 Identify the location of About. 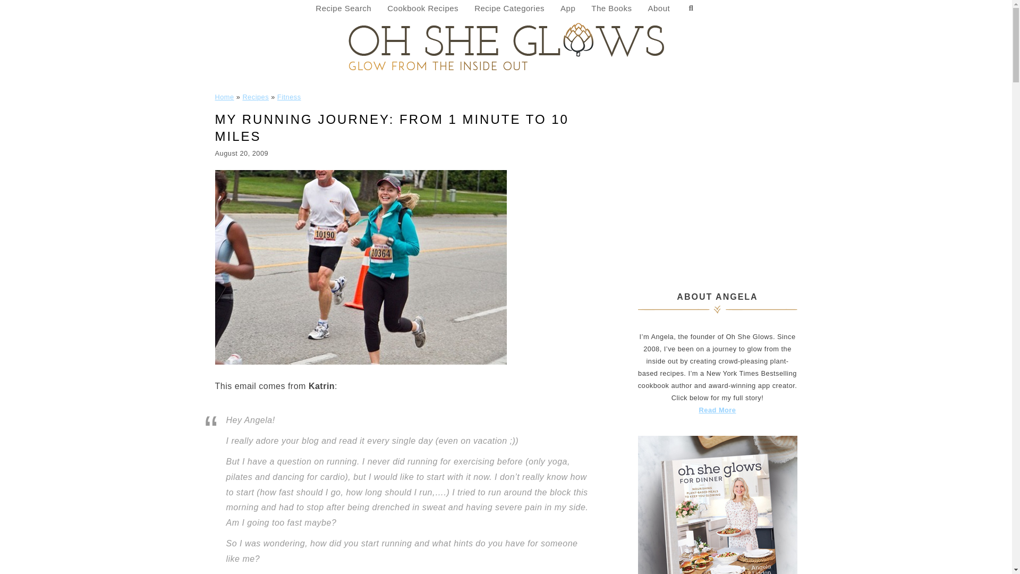
(659, 9).